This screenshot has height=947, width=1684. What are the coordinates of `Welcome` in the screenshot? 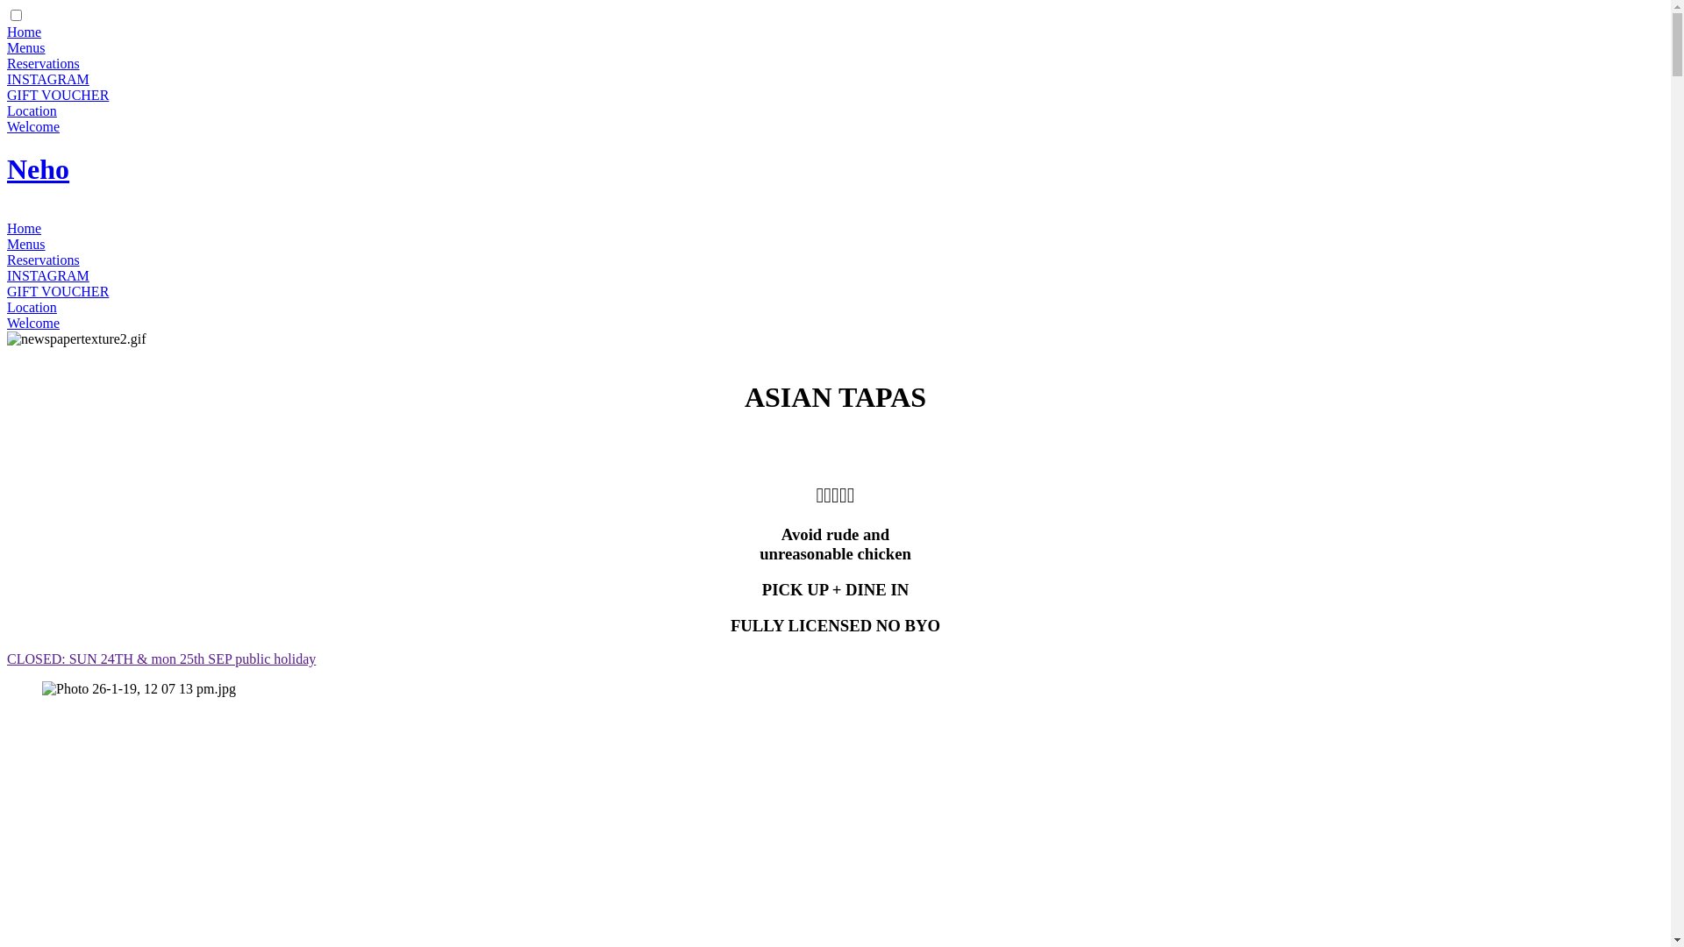 It's located at (33, 126).